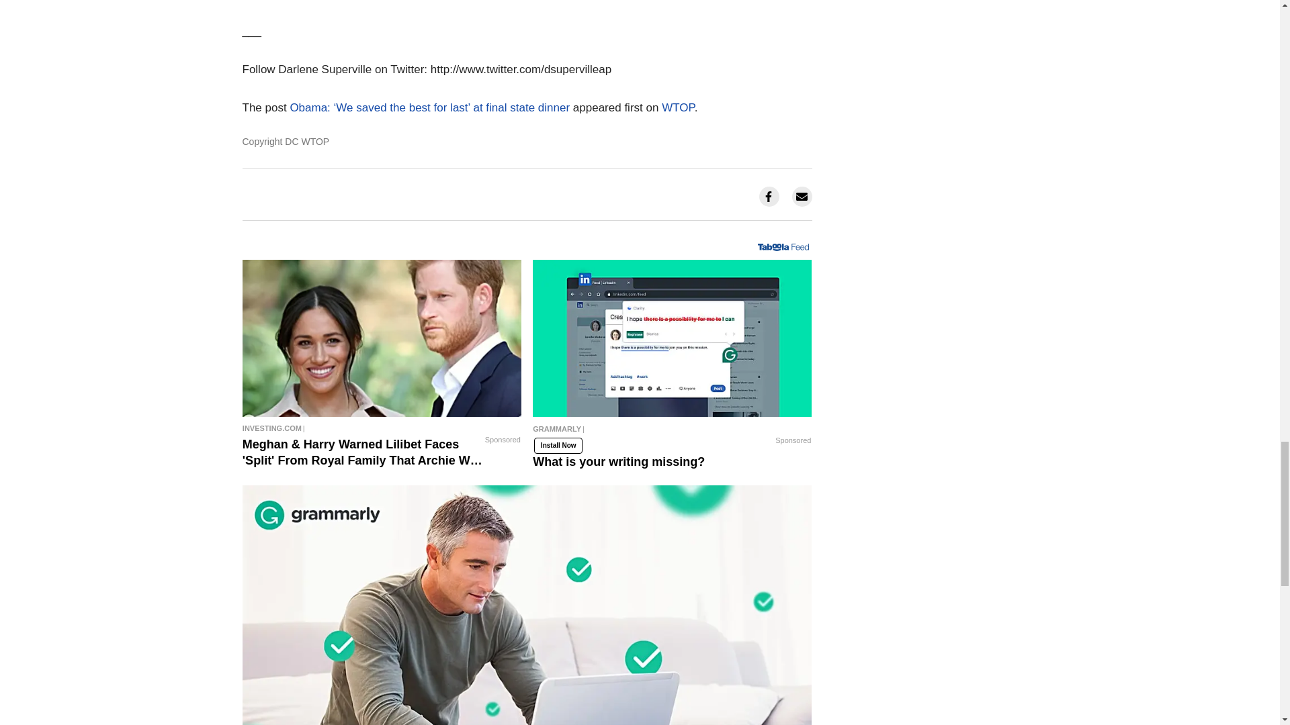 The width and height of the screenshot is (1290, 725). What do you see at coordinates (793, 441) in the screenshot?
I see `Sponsored` at bounding box center [793, 441].